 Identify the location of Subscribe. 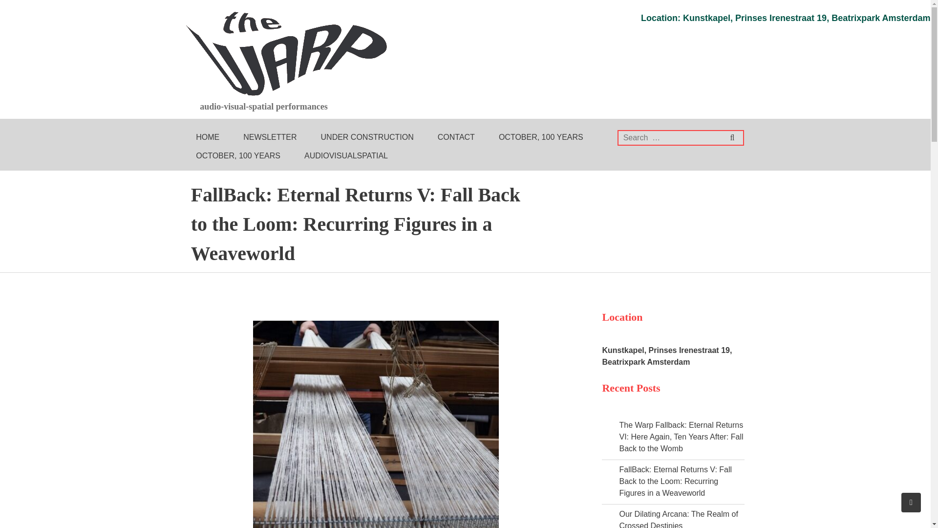
(900, 8).